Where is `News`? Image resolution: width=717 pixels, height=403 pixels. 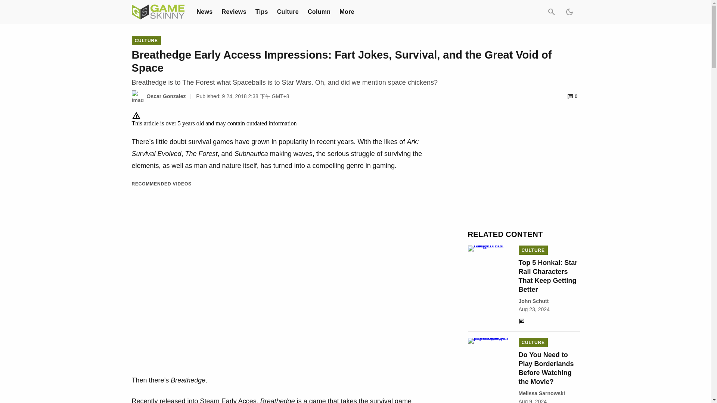
News is located at coordinates (204, 11).